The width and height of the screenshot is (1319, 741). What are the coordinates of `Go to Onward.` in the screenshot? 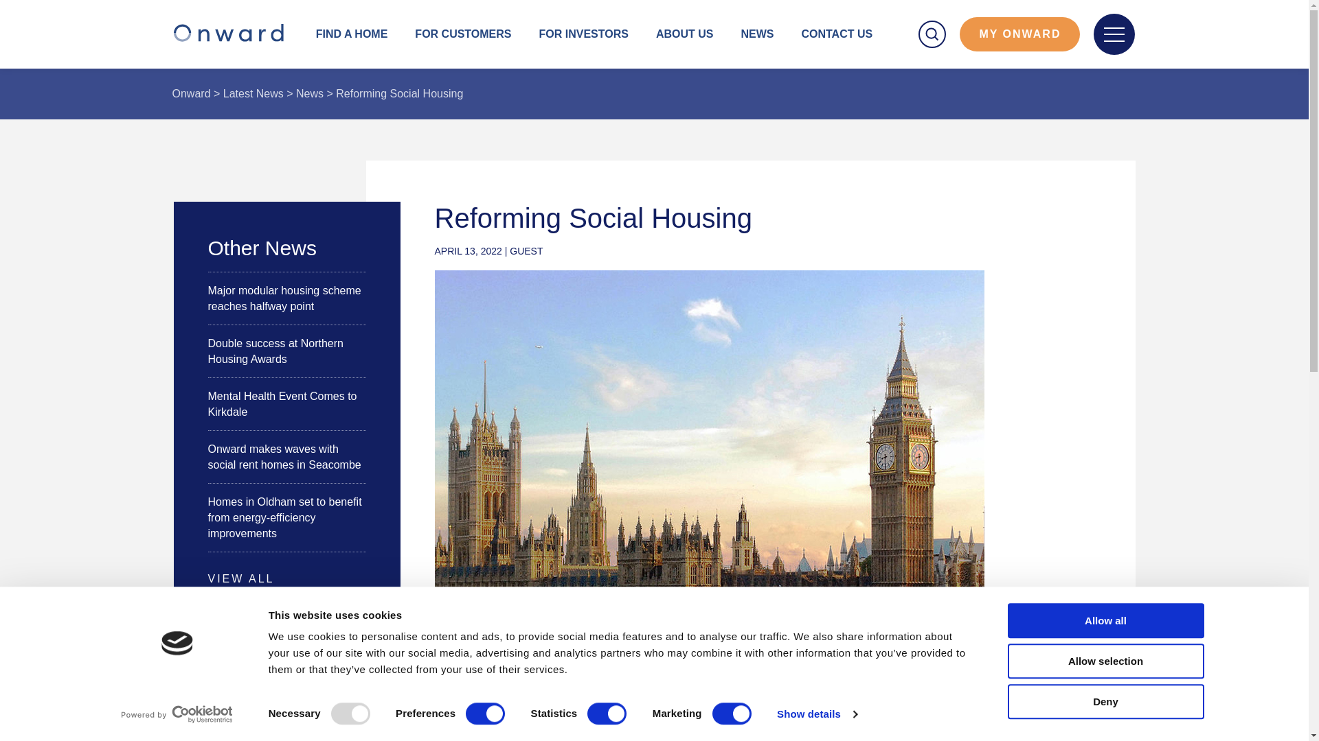 It's located at (190, 93).